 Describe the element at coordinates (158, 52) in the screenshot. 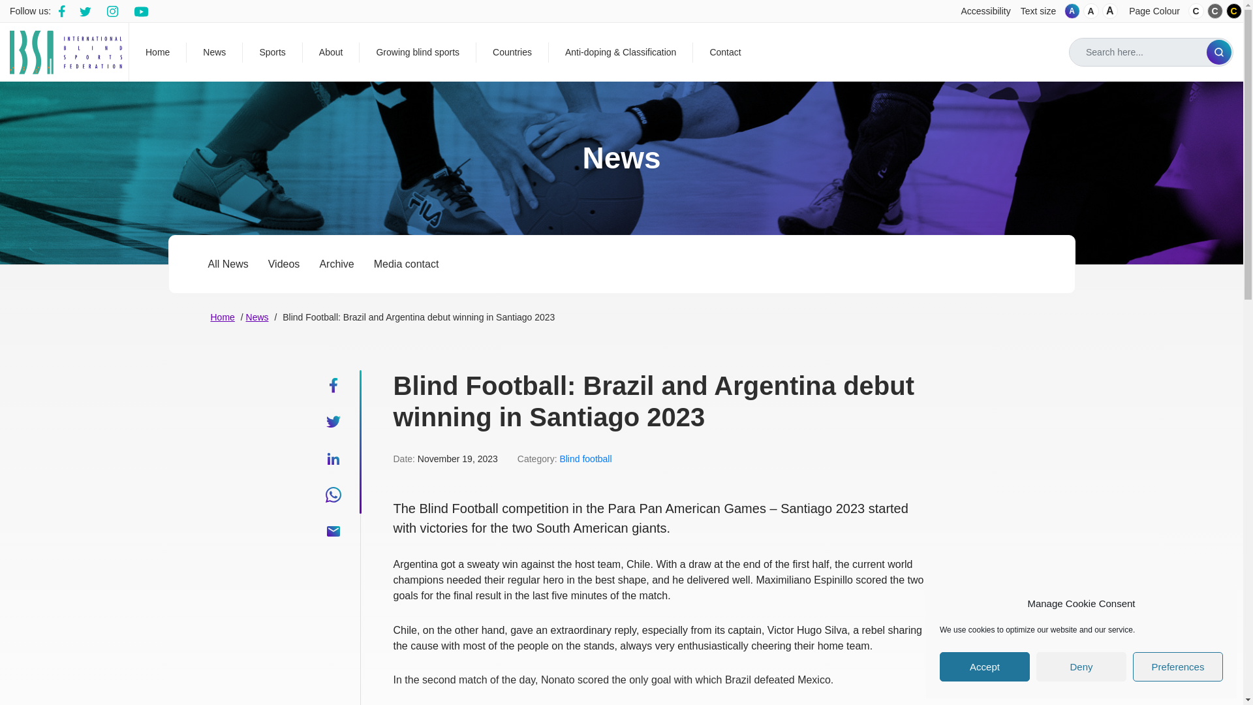

I see `Home` at that location.